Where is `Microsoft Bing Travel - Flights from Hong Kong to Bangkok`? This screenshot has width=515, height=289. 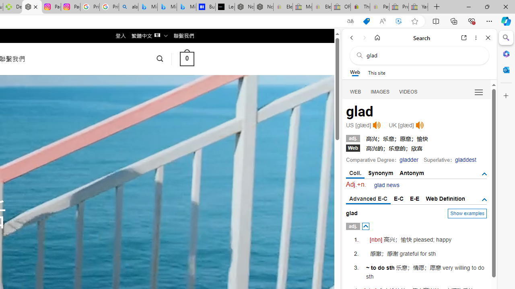
Microsoft Bing Travel - Flights from Hong Kong to Bangkok is located at coordinates (148, 7).